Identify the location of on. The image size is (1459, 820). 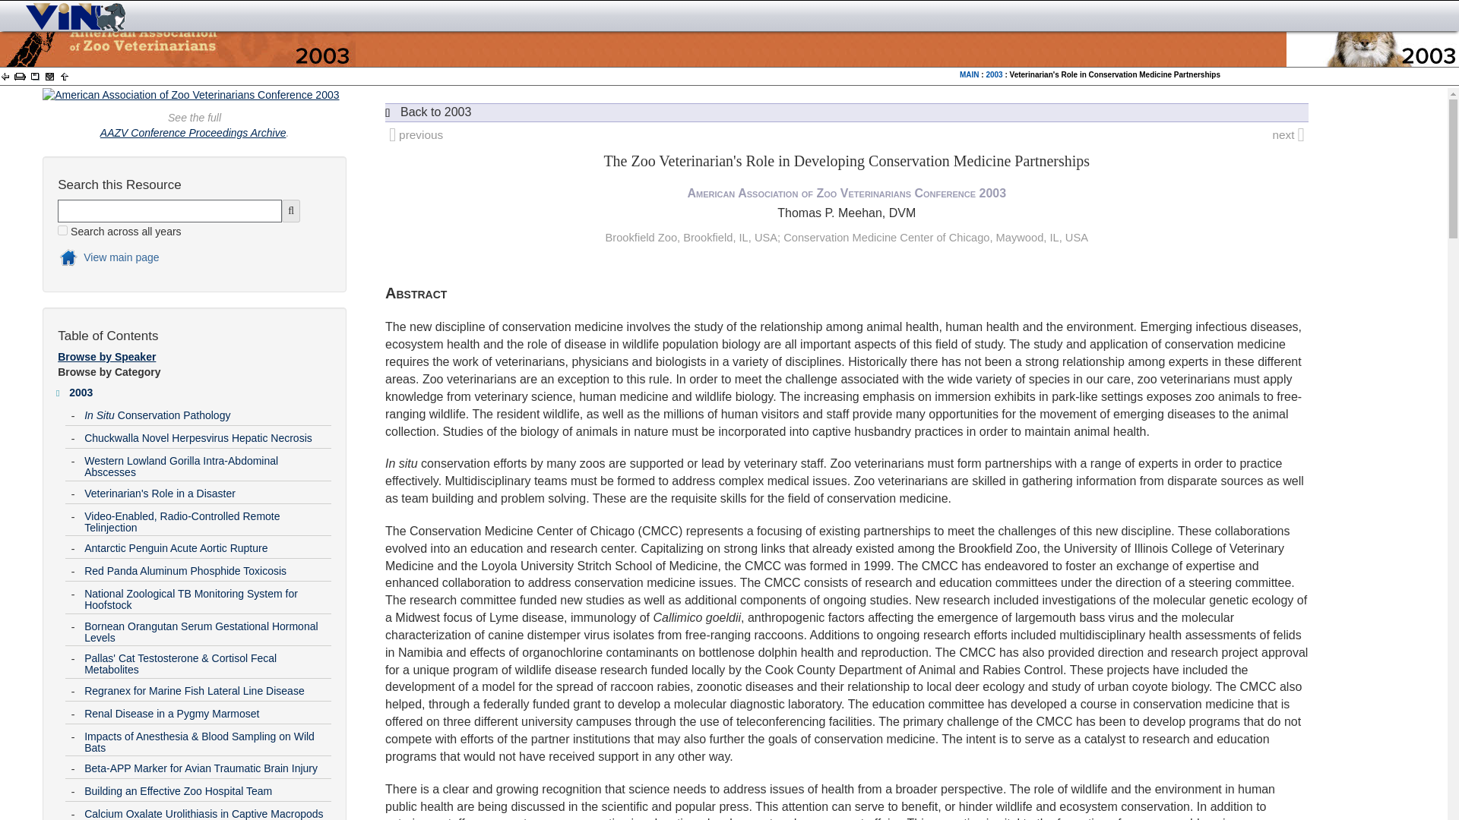
(62, 230).